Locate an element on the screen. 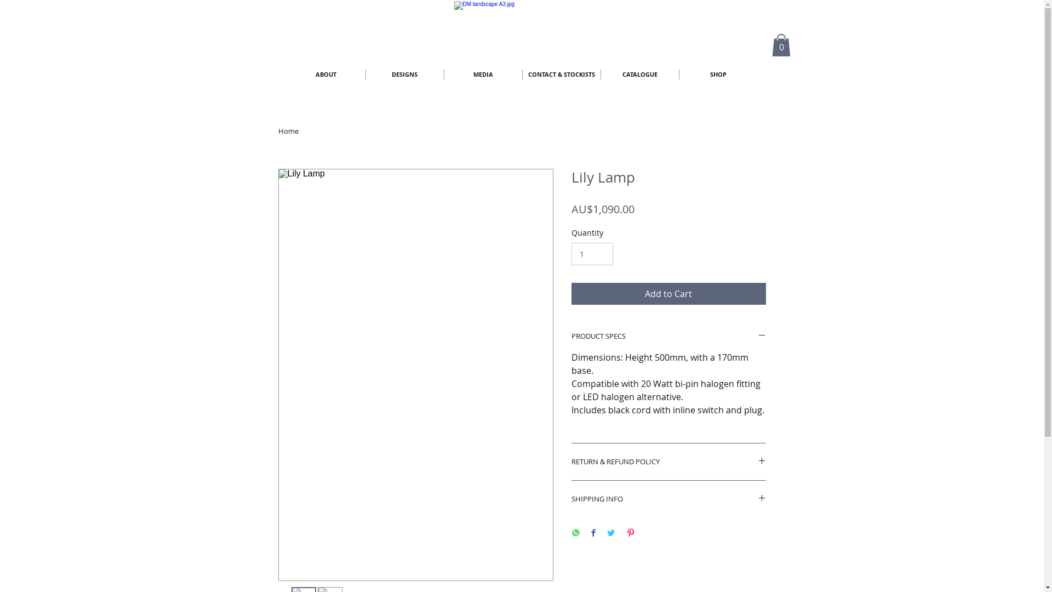 The image size is (1052, 592). SHOP is located at coordinates (718, 75).